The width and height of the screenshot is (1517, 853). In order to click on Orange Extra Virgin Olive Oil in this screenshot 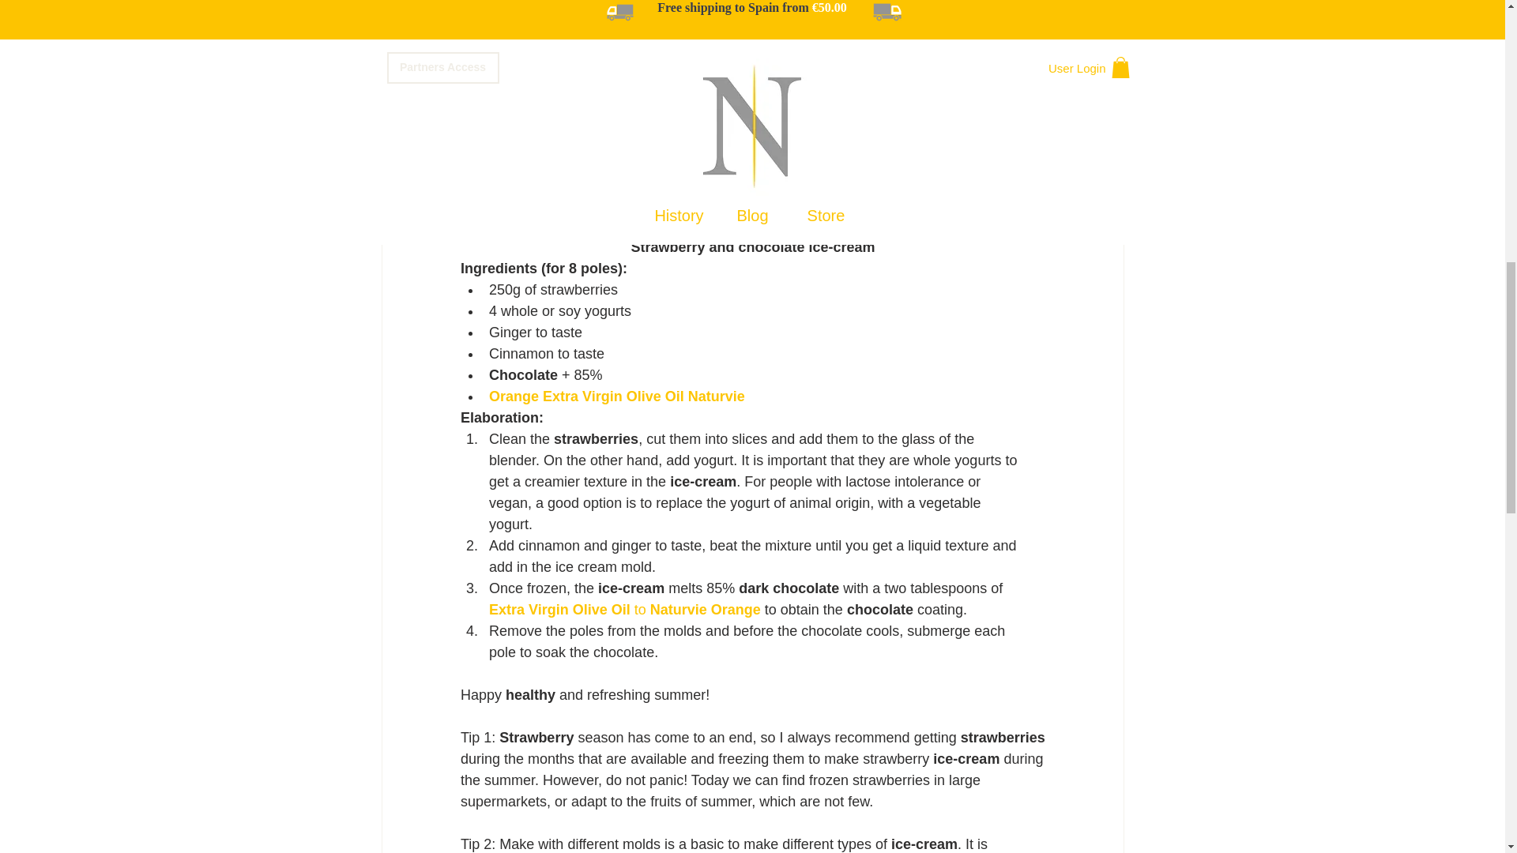, I will do `click(586, 396)`.